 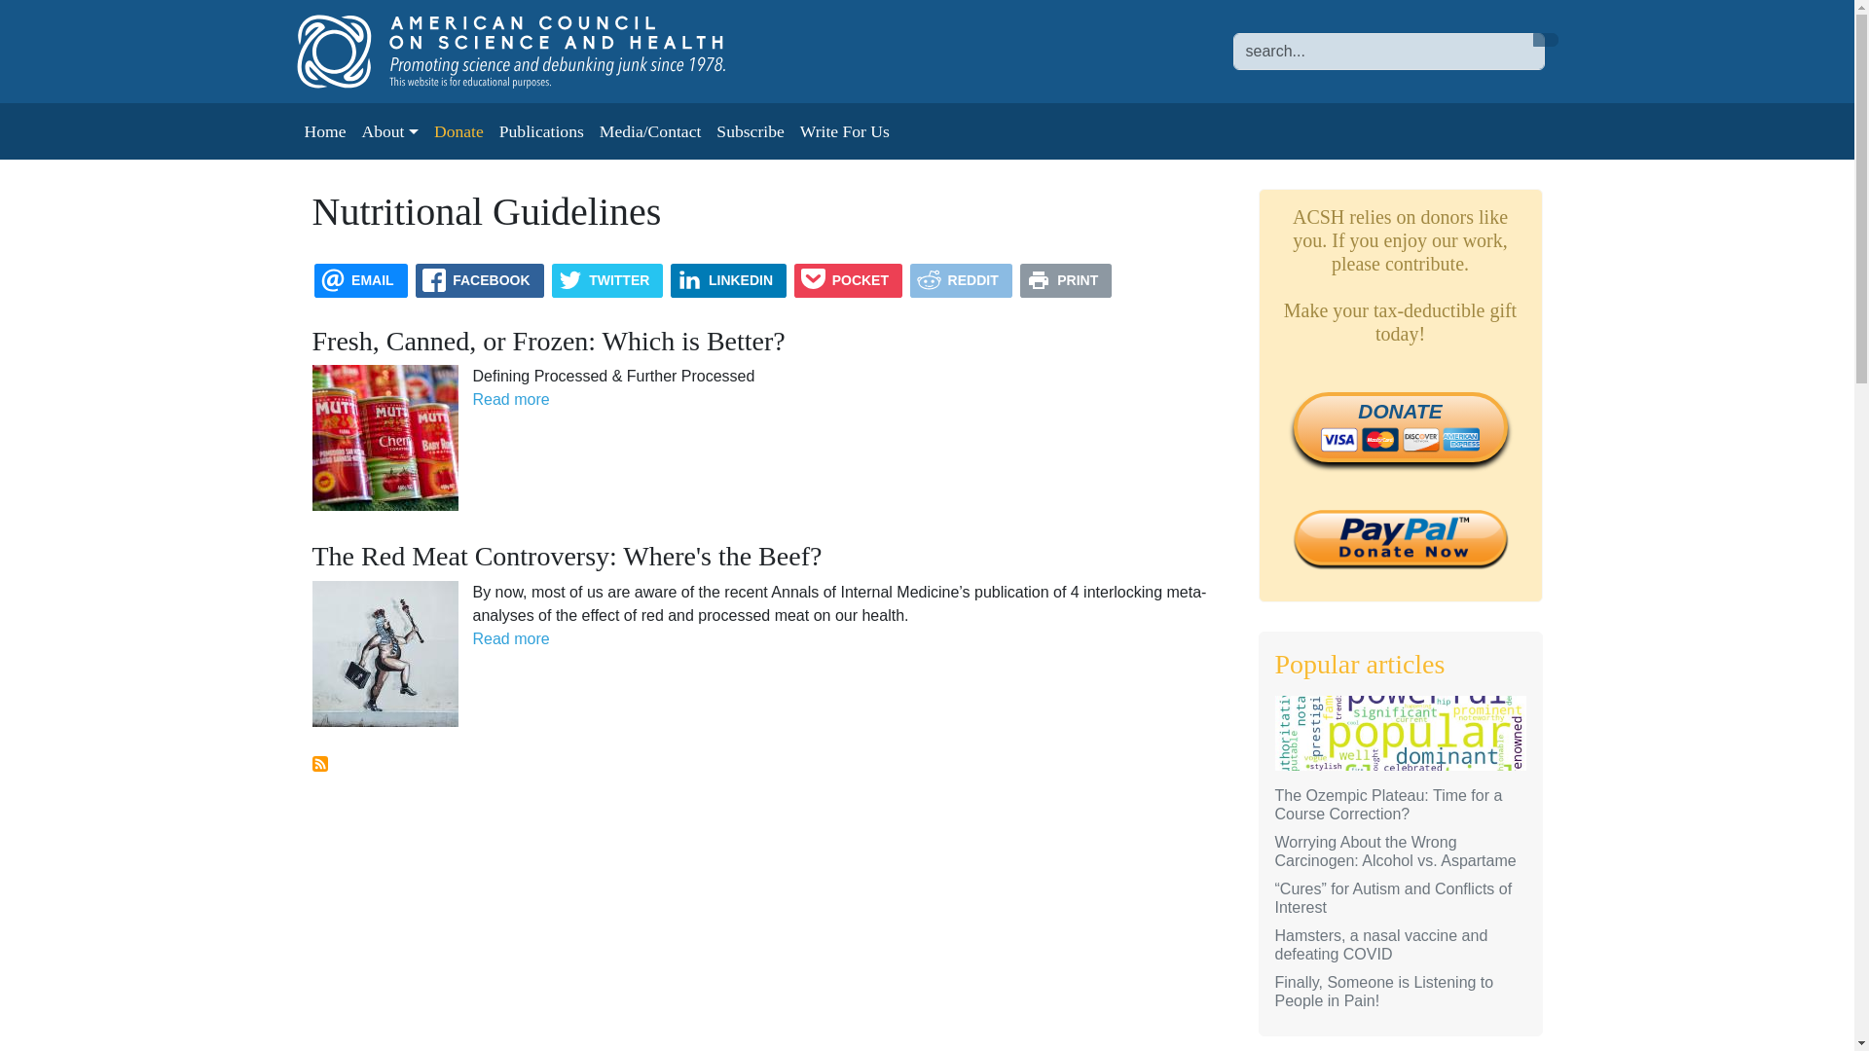 I want to click on Worrying About the Wrong Carcinogen: Alcohol vs. Aspartame, so click(x=1395, y=852).